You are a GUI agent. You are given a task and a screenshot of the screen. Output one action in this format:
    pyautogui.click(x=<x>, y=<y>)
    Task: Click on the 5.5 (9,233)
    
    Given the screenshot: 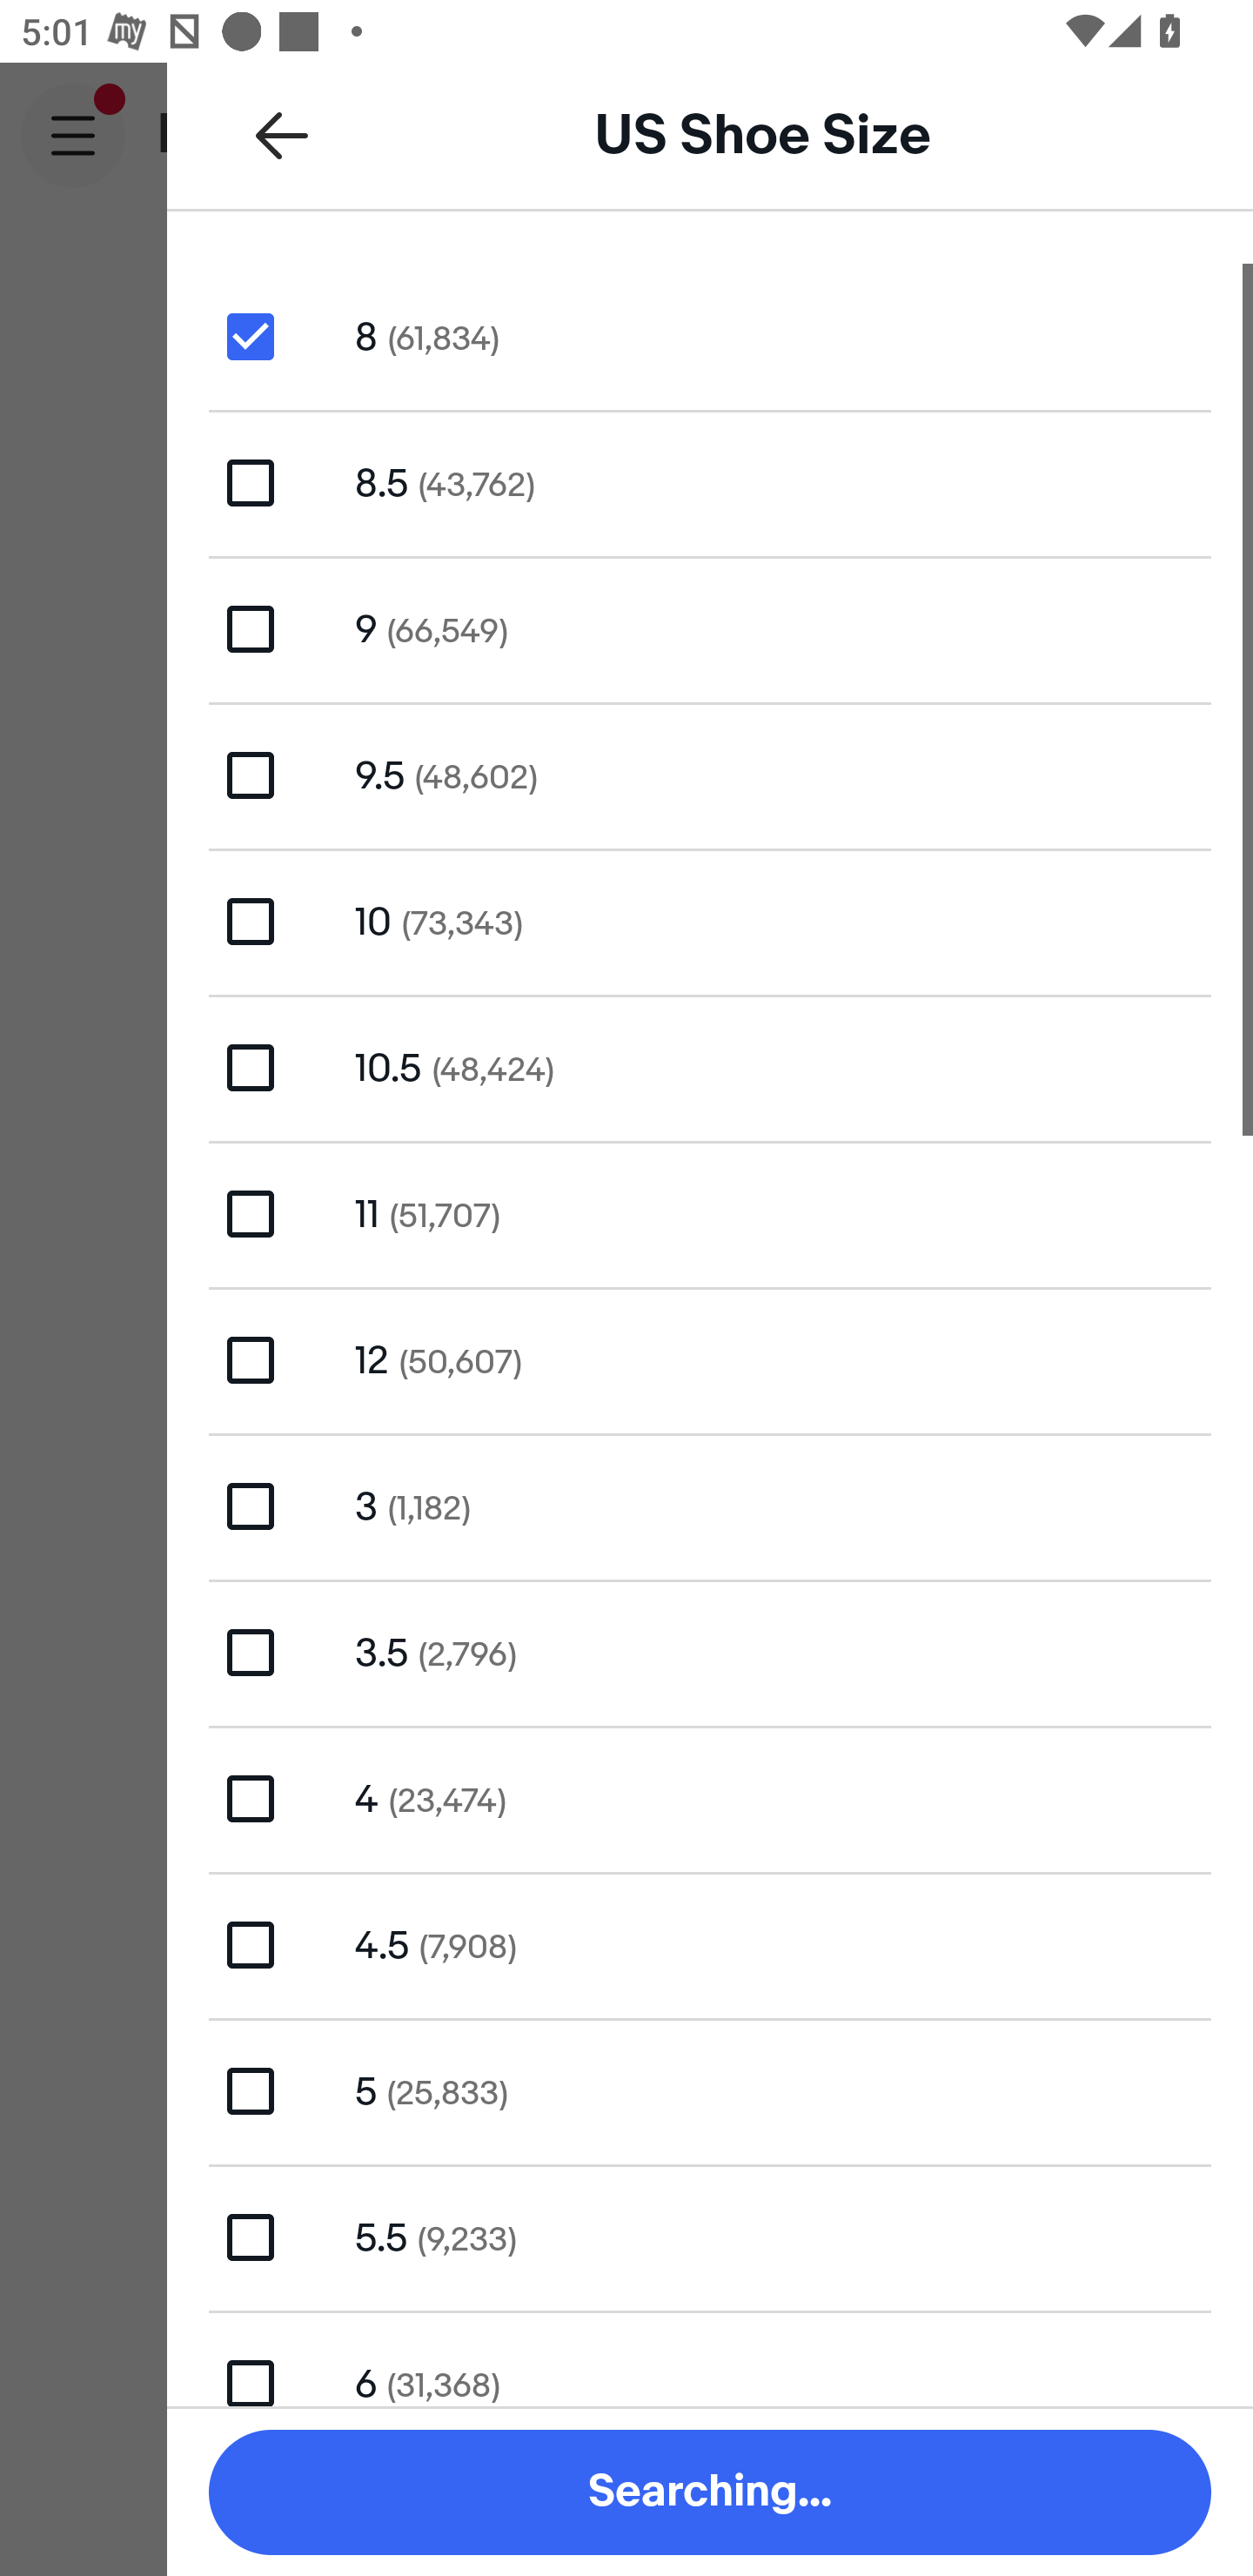 What is the action you would take?
    pyautogui.click(x=710, y=2237)
    